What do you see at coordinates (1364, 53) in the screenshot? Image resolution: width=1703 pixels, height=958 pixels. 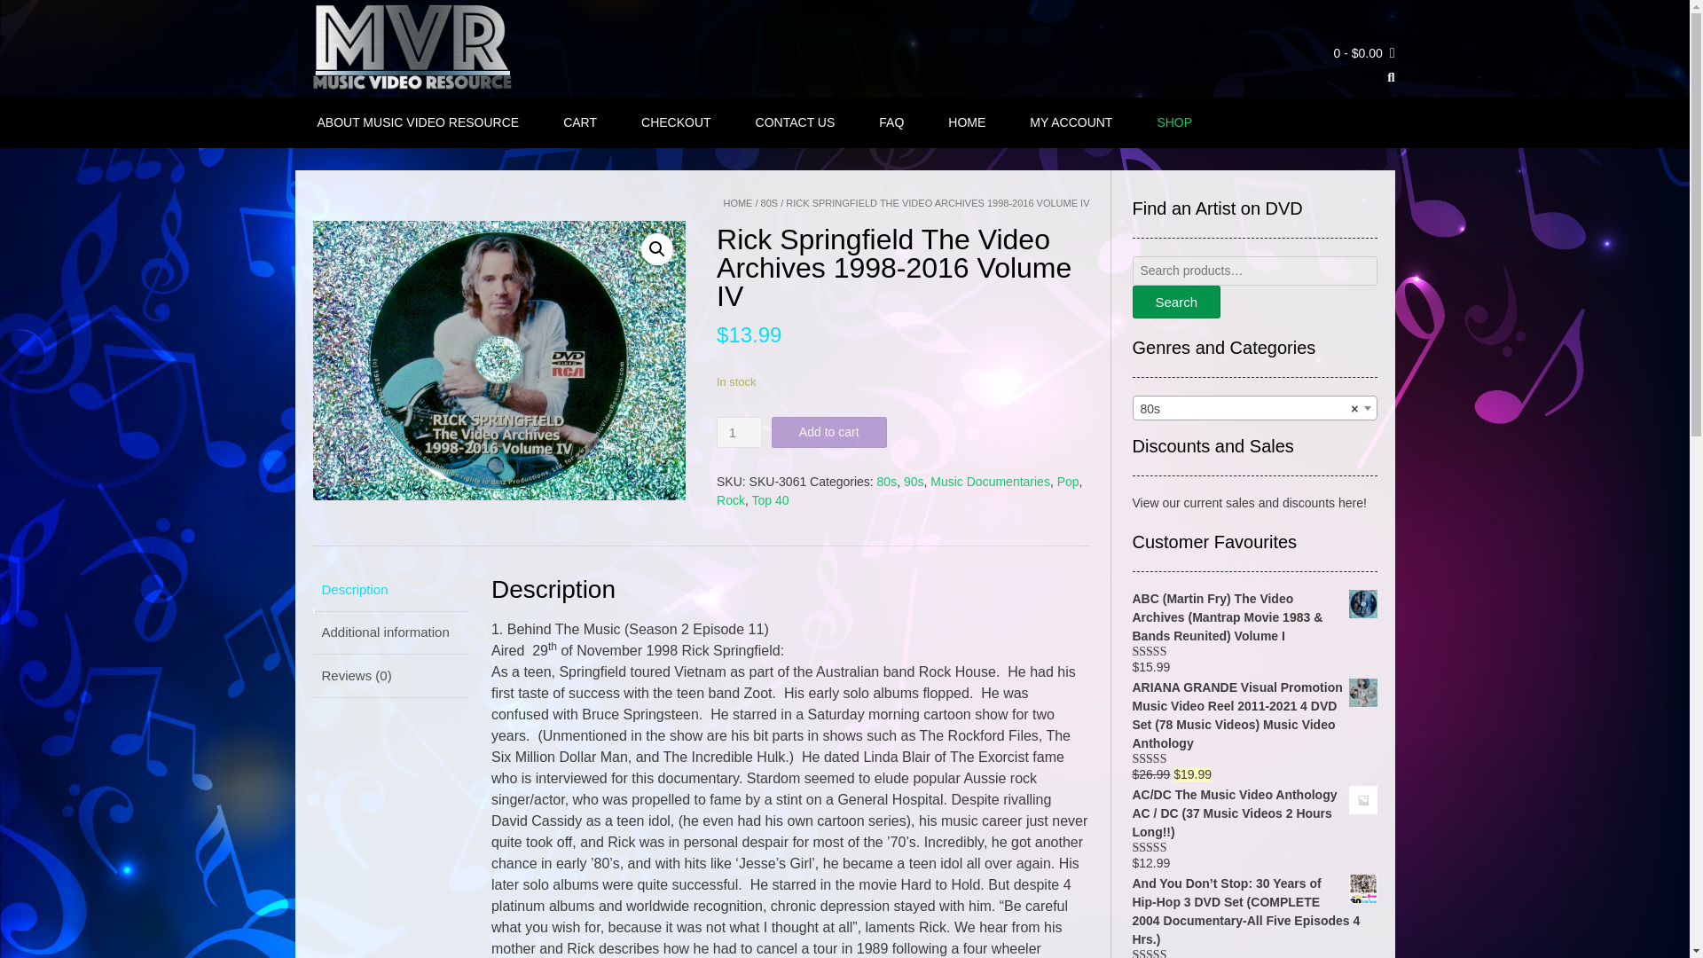 I see `View your shopping cart` at bounding box center [1364, 53].